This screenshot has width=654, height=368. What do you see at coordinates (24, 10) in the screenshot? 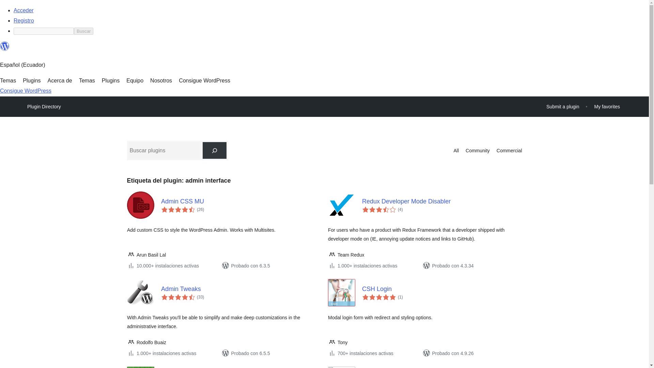
I see `Acceder` at bounding box center [24, 10].